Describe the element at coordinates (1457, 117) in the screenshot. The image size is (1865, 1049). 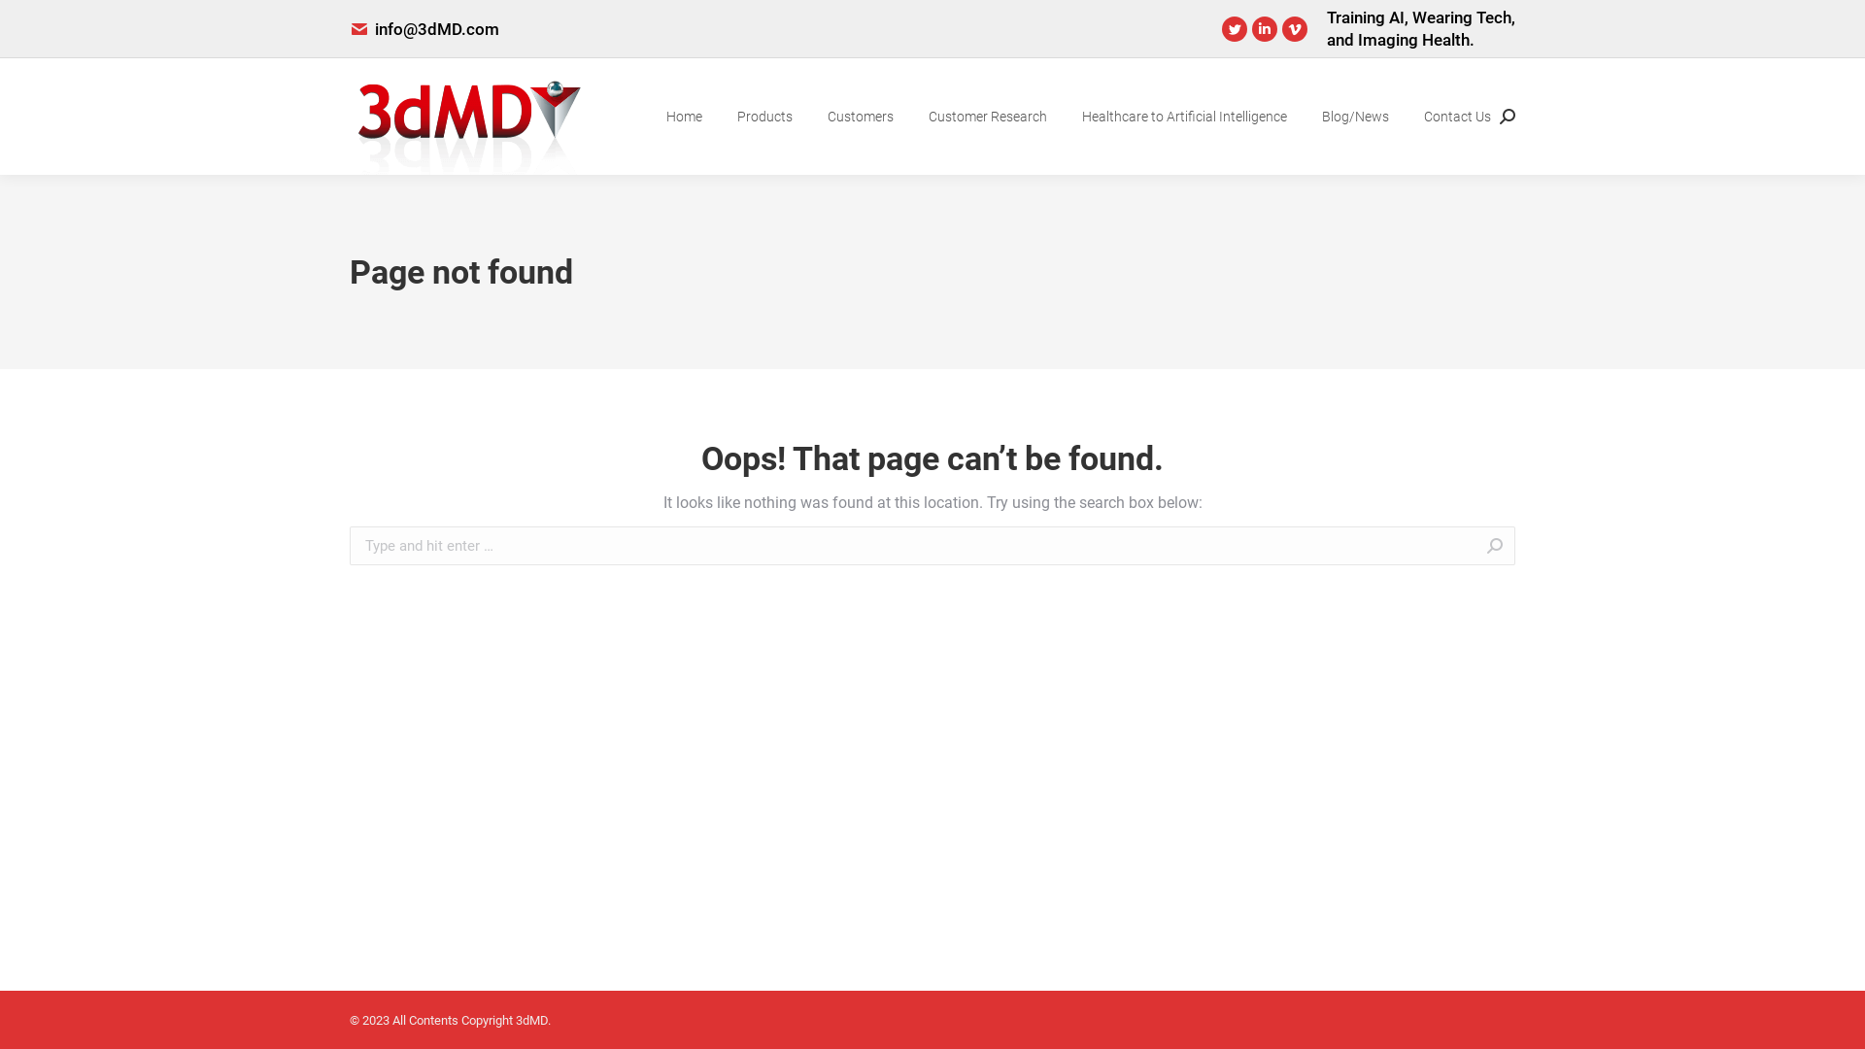
I see `Contact Us` at that location.